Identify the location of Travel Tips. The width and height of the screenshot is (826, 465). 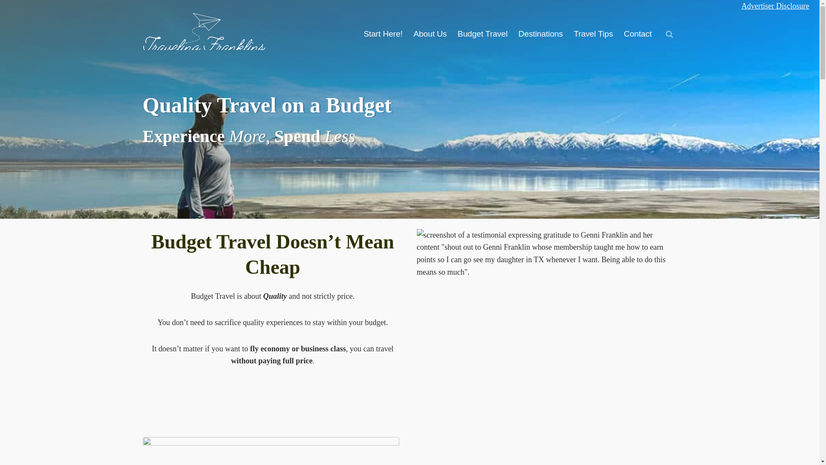
(593, 34).